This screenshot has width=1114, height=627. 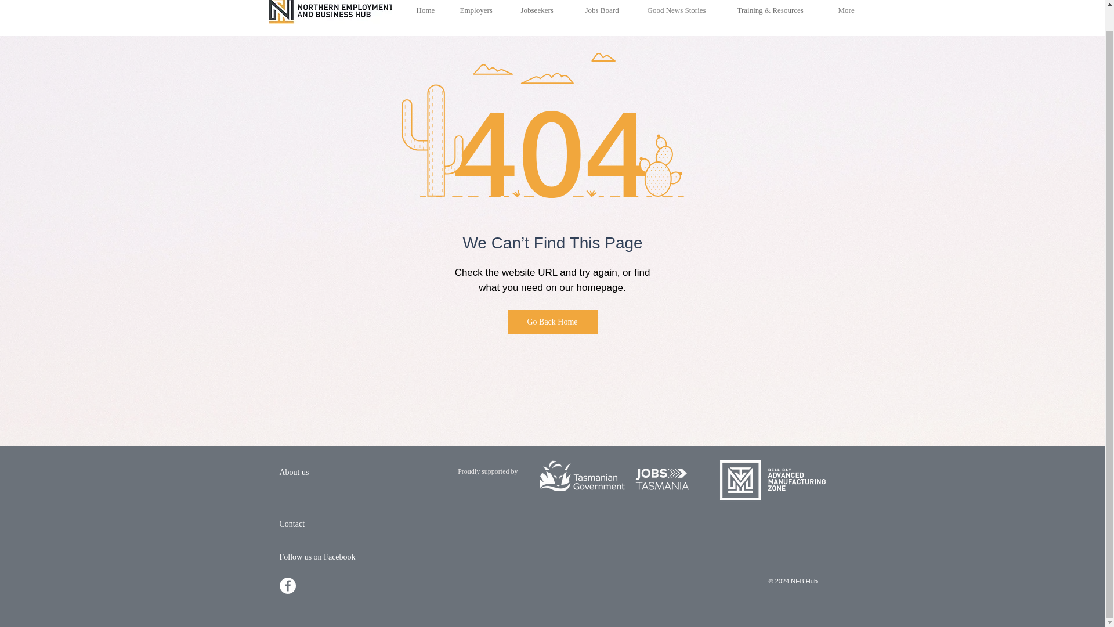 What do you see at coordinates (543, 10) in the screenshot?
I see `Jobseekers` at bounding box center [543, 10].